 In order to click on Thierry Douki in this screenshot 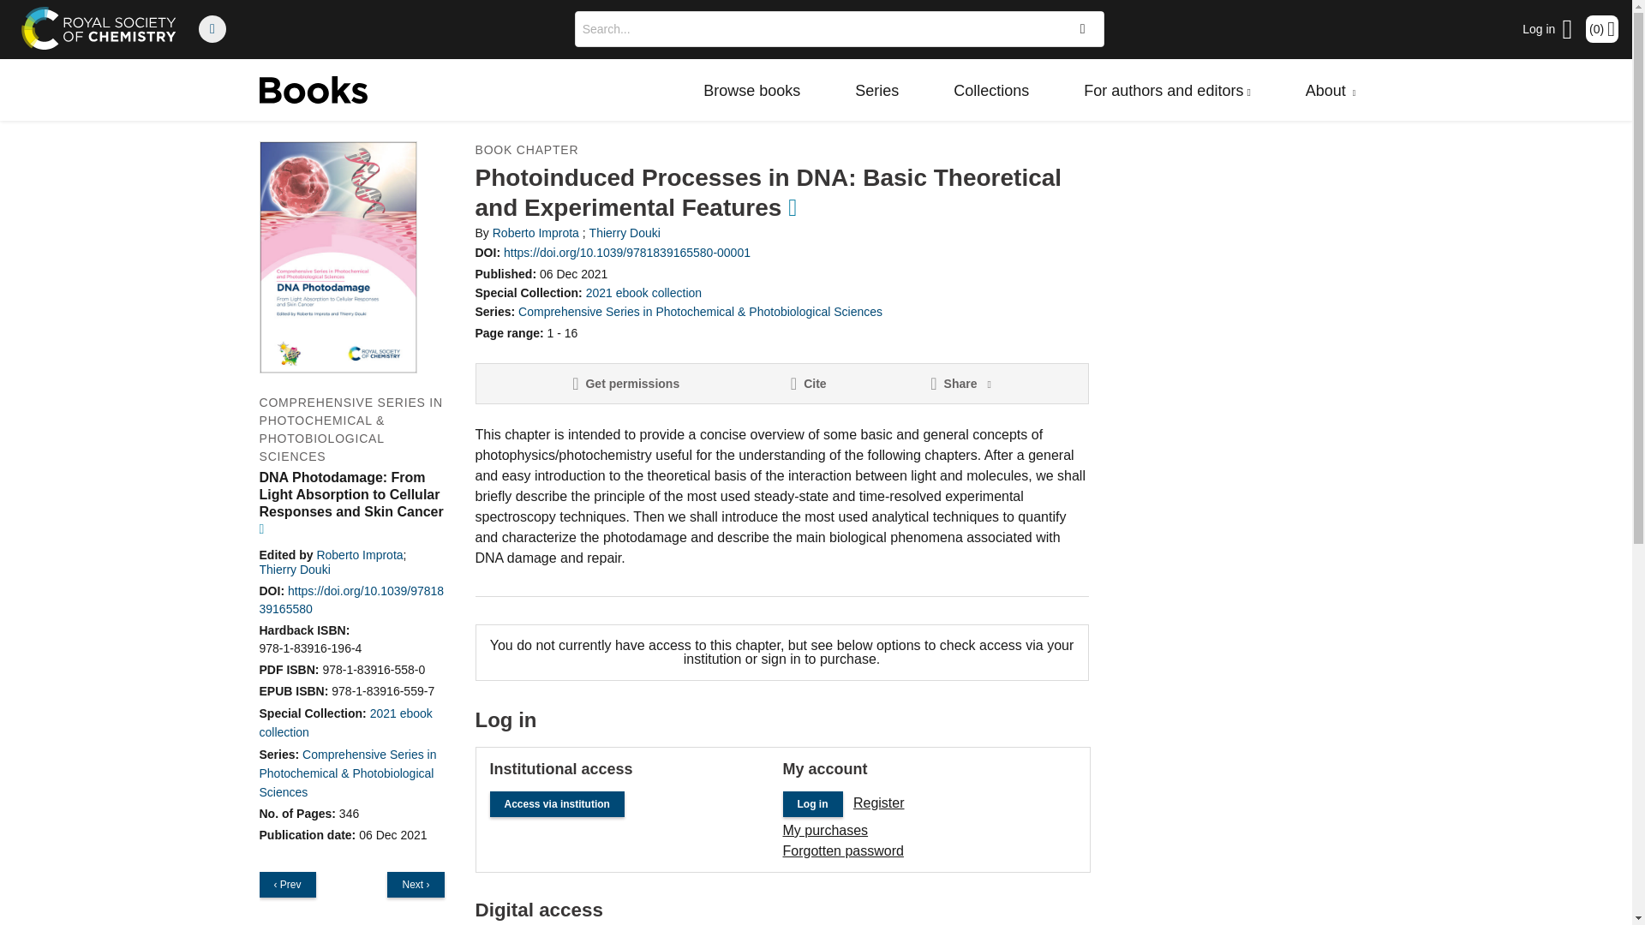, I will do `click(294, 569)`.